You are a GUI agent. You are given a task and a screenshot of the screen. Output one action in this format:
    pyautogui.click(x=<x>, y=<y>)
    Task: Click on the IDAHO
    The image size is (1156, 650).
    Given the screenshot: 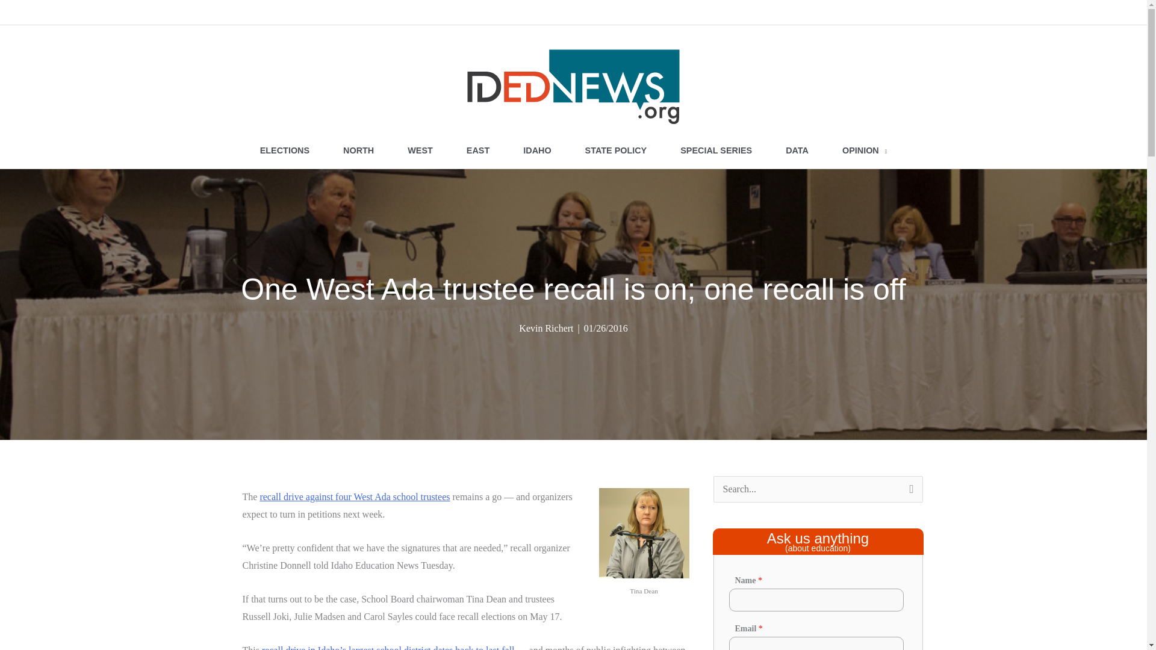 What is the action you would take?
    pyautogui.click(x=536, y=150)
    